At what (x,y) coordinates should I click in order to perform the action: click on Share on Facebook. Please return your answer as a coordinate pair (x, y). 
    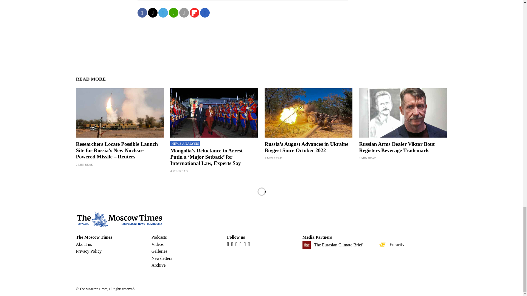
    Looking at the image, I should click on (142, 13).